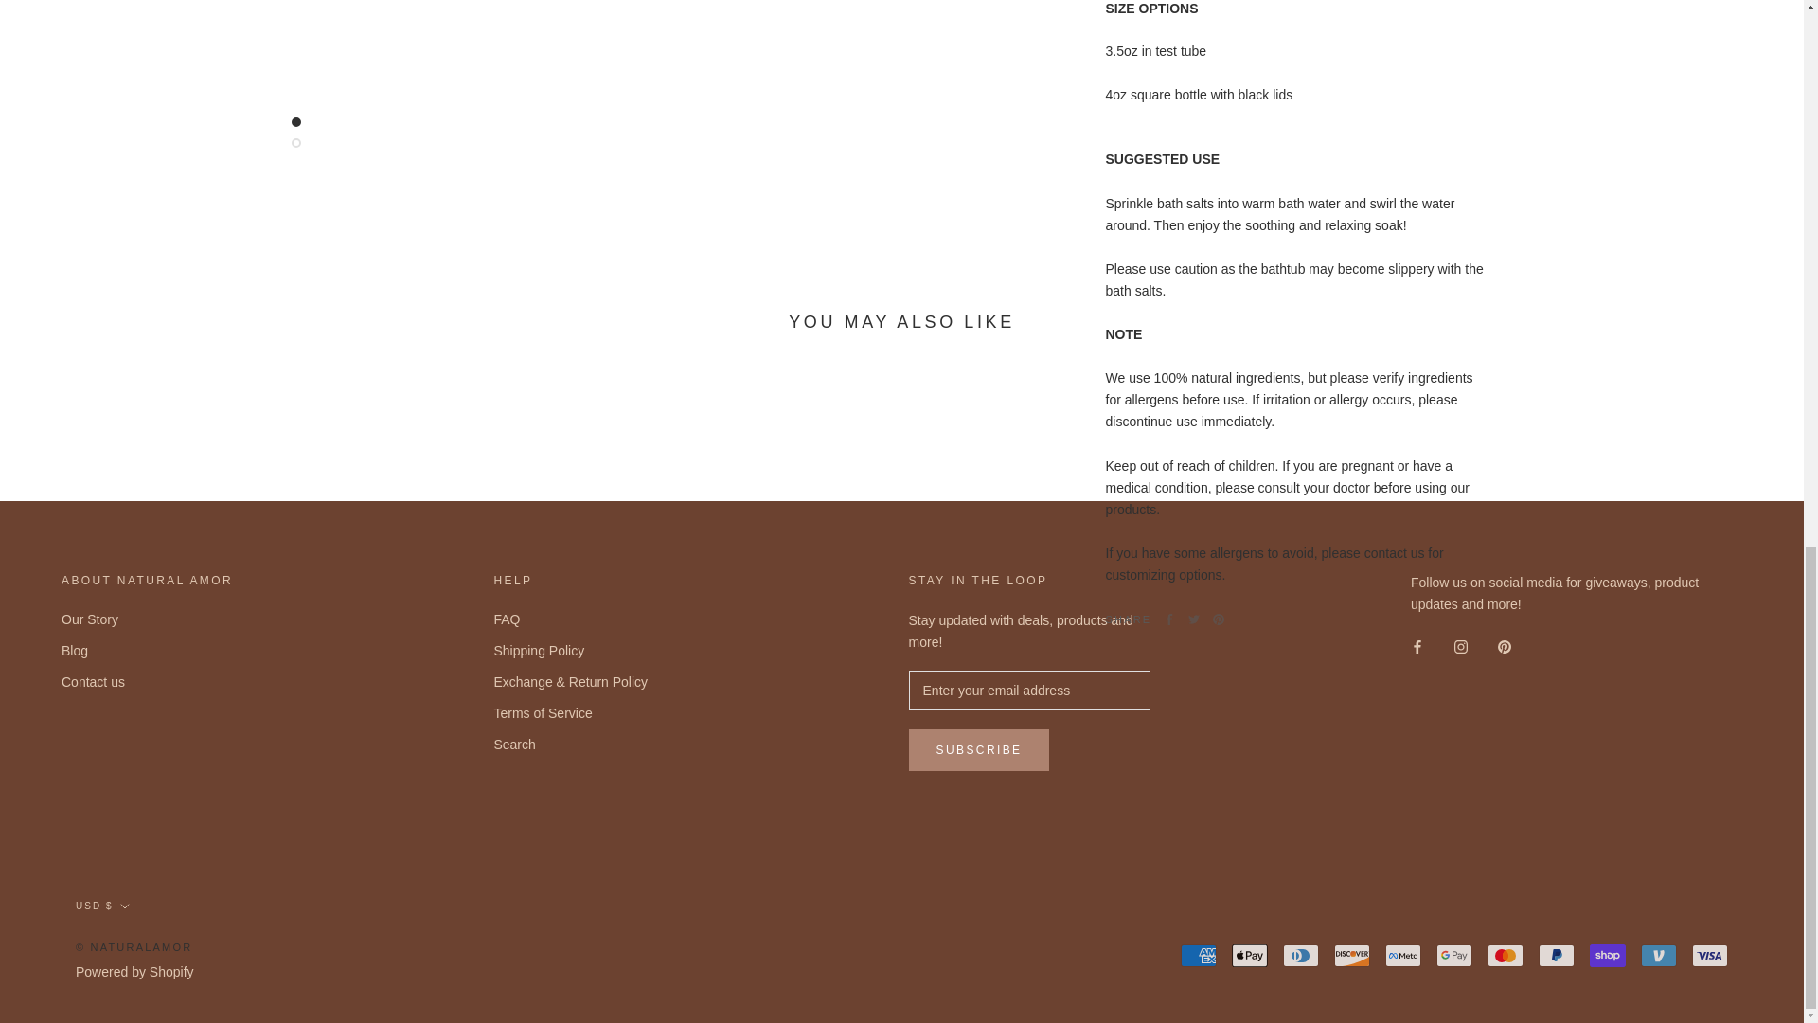  What do you see at coordinates (1403, 955) in the screenshot?
I see `Meta Pay` at bounding box center [1403, 955].